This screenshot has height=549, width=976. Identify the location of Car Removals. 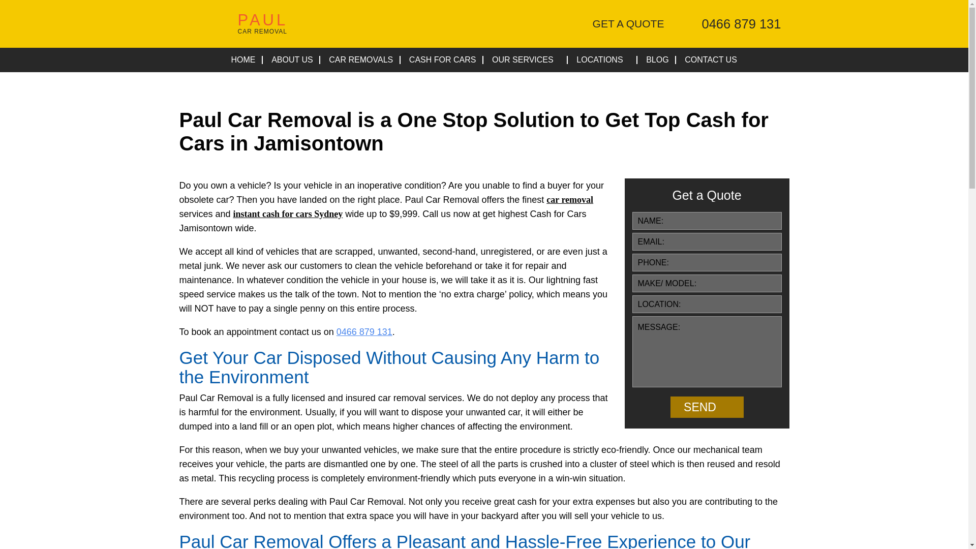
(623, 24).